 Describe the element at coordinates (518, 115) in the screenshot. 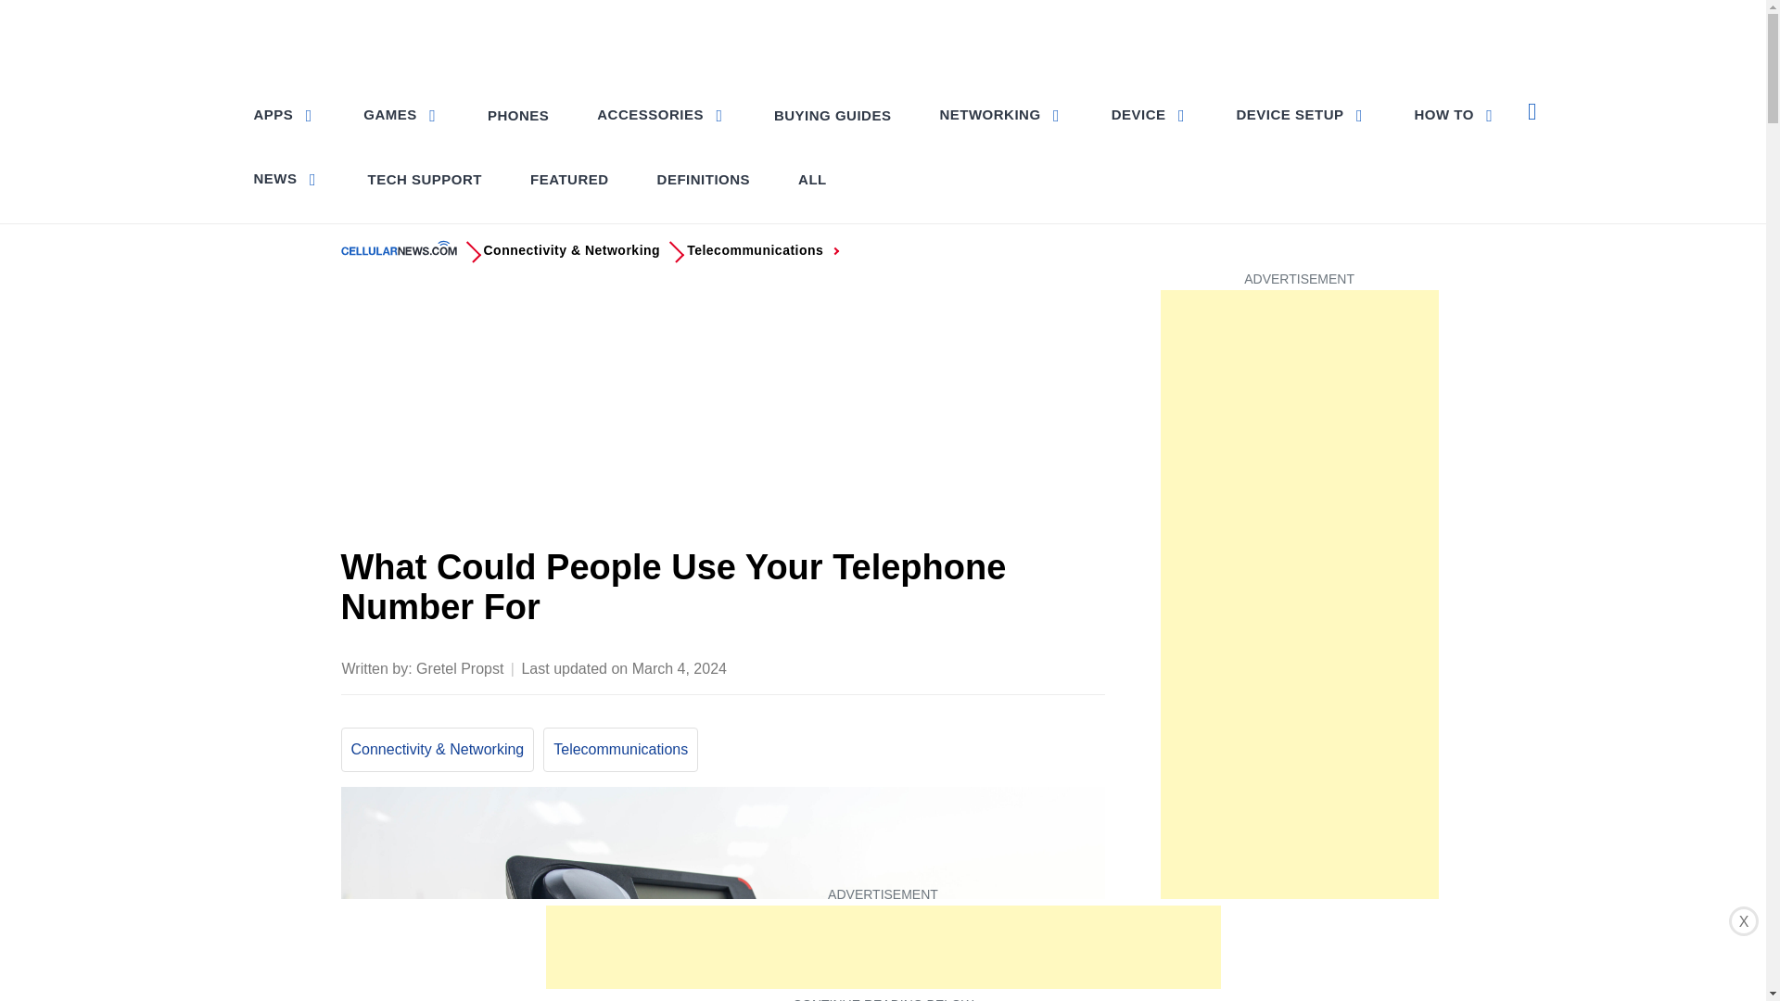

I see `PHONES` at that location.